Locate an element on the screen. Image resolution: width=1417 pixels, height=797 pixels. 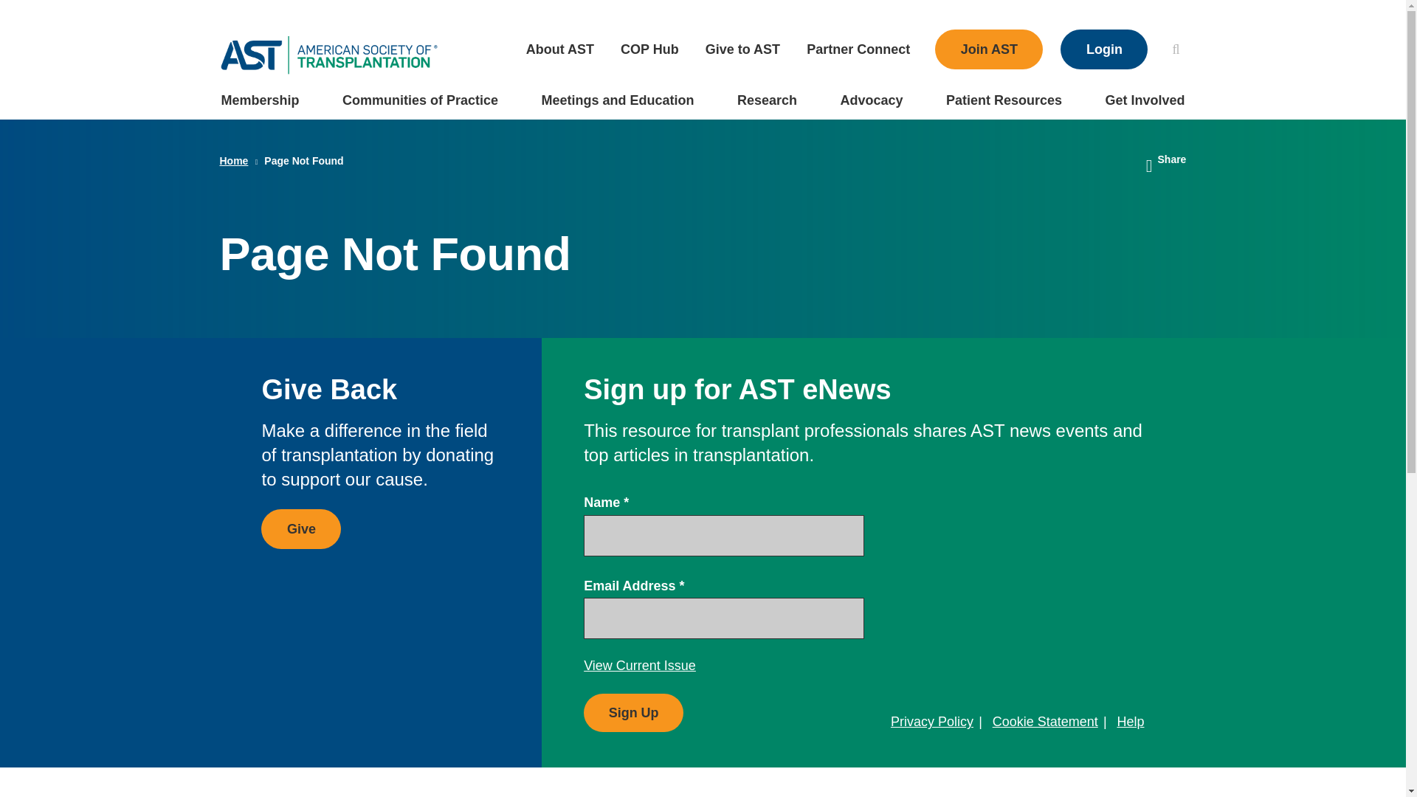
Join AST is located at coordinates (989, 49).